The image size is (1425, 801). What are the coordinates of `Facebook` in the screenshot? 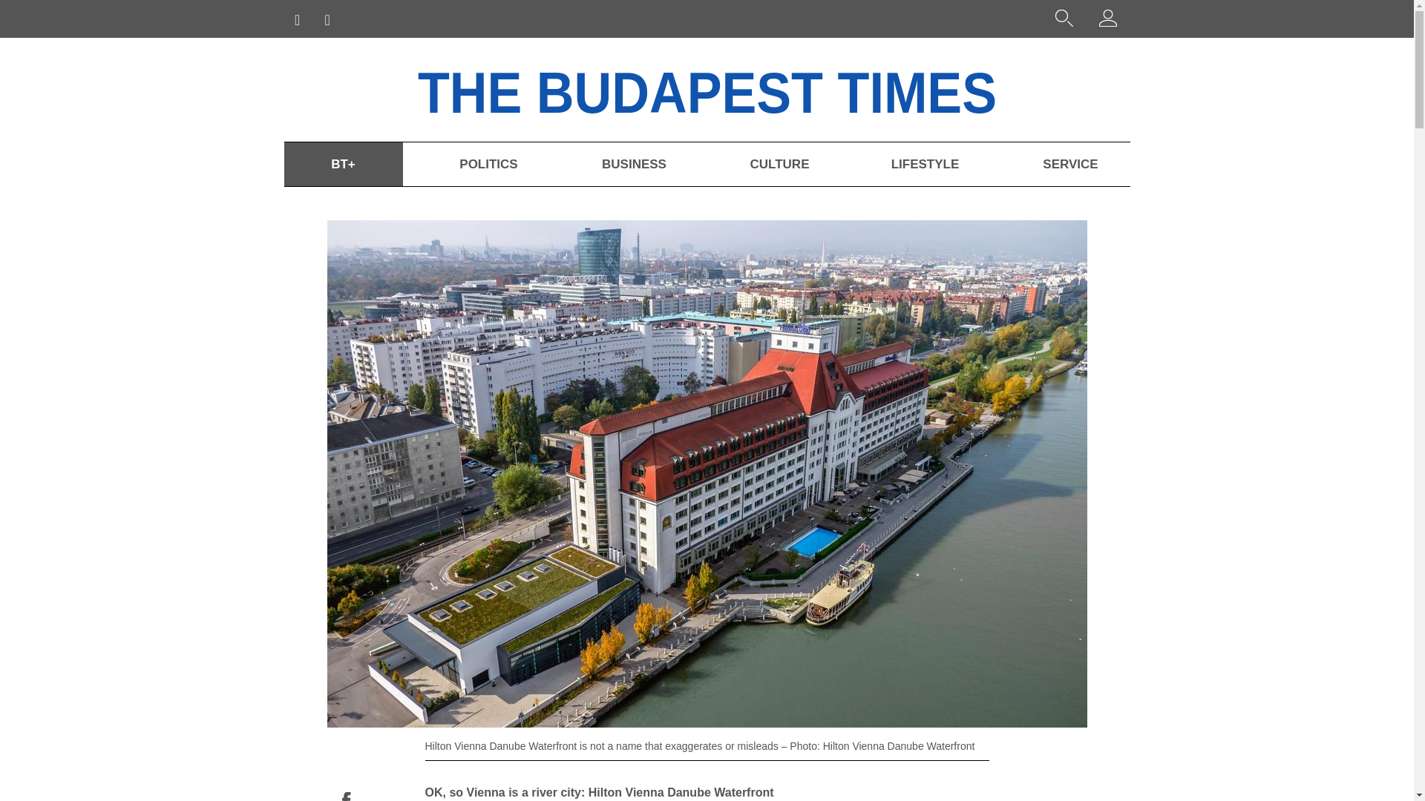 It's located at (345, 797).